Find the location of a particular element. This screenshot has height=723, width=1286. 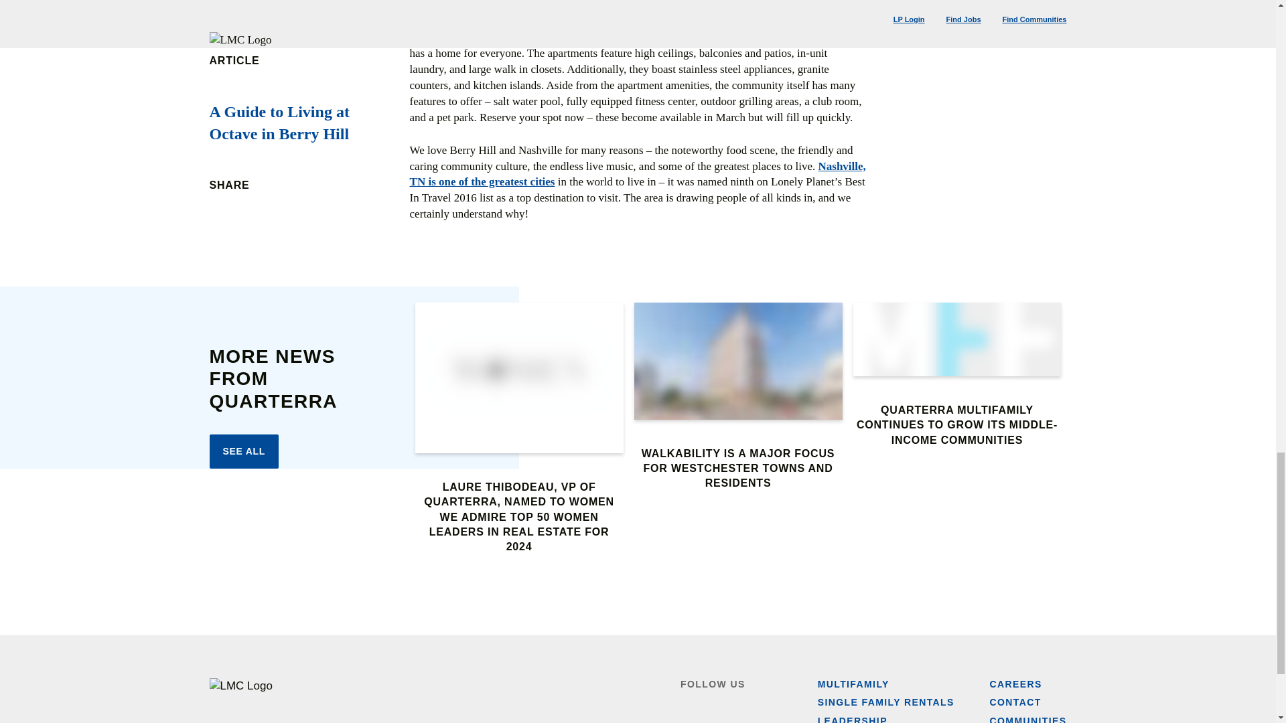

MULTIFAMILY is located at coordinates (853, 684).